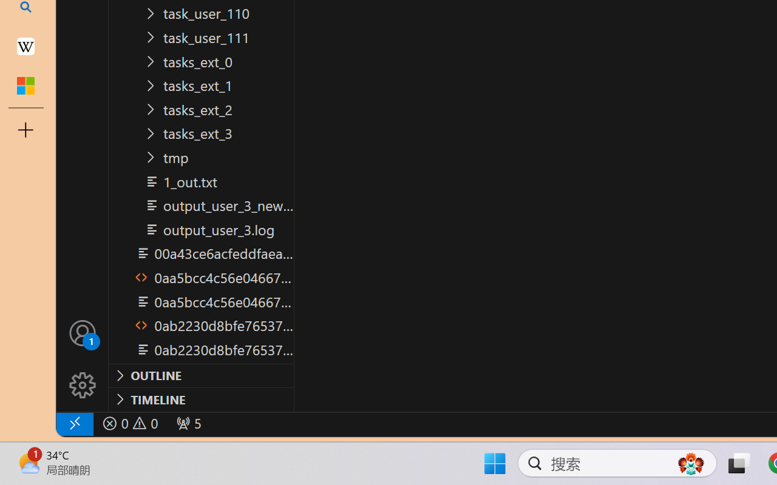 The image size is (777, 485). Describe the element at coordinates (74, 423) in the screenshot. I see `remote` at that location.